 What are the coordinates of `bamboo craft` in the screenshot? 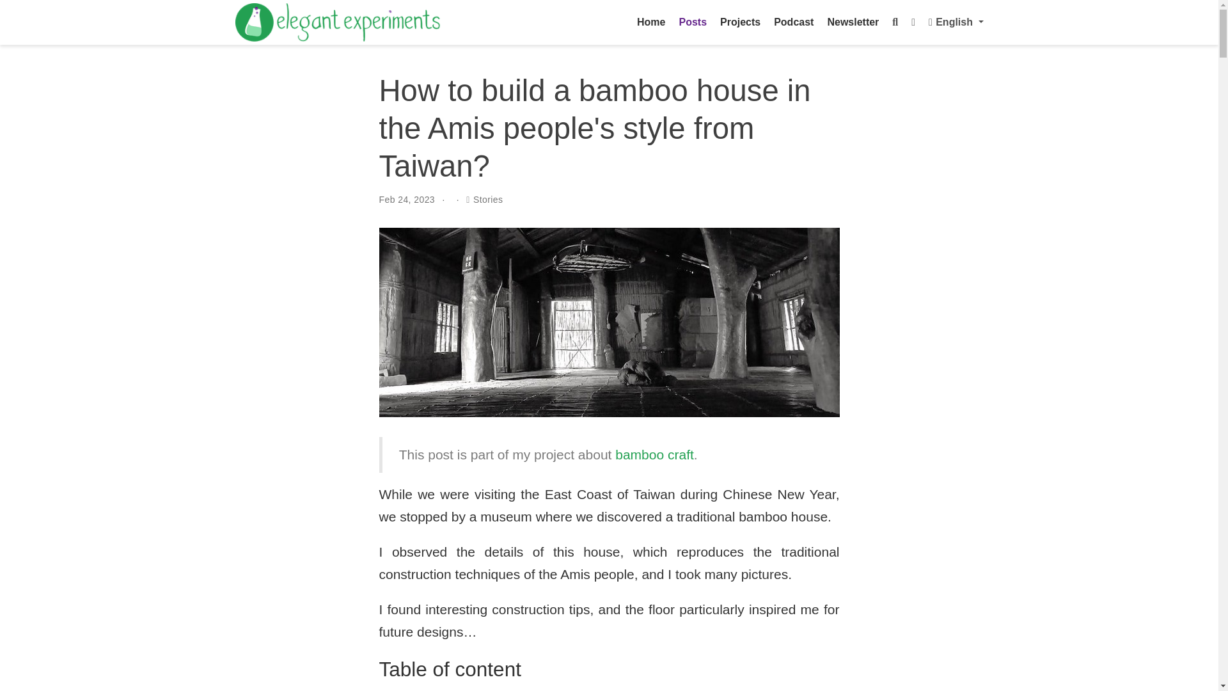 It's located at (654, 454).